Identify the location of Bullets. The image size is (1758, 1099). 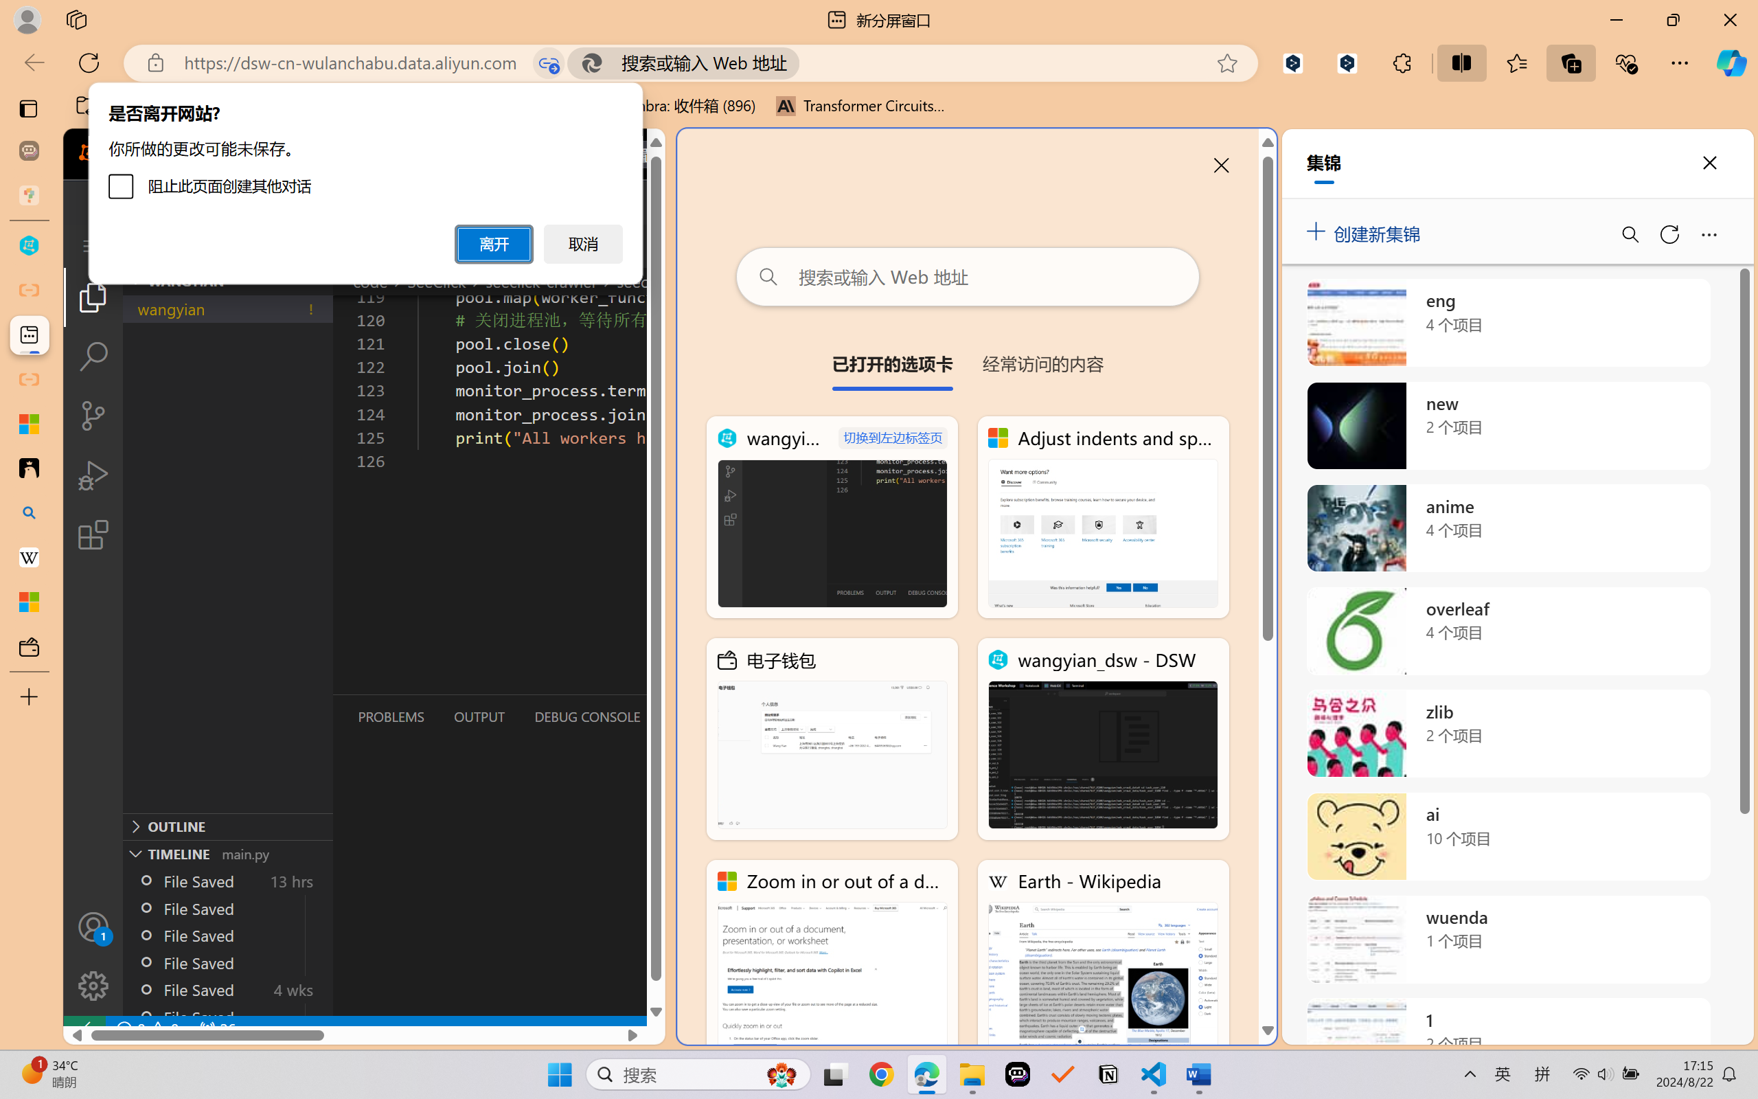
(428, 67).